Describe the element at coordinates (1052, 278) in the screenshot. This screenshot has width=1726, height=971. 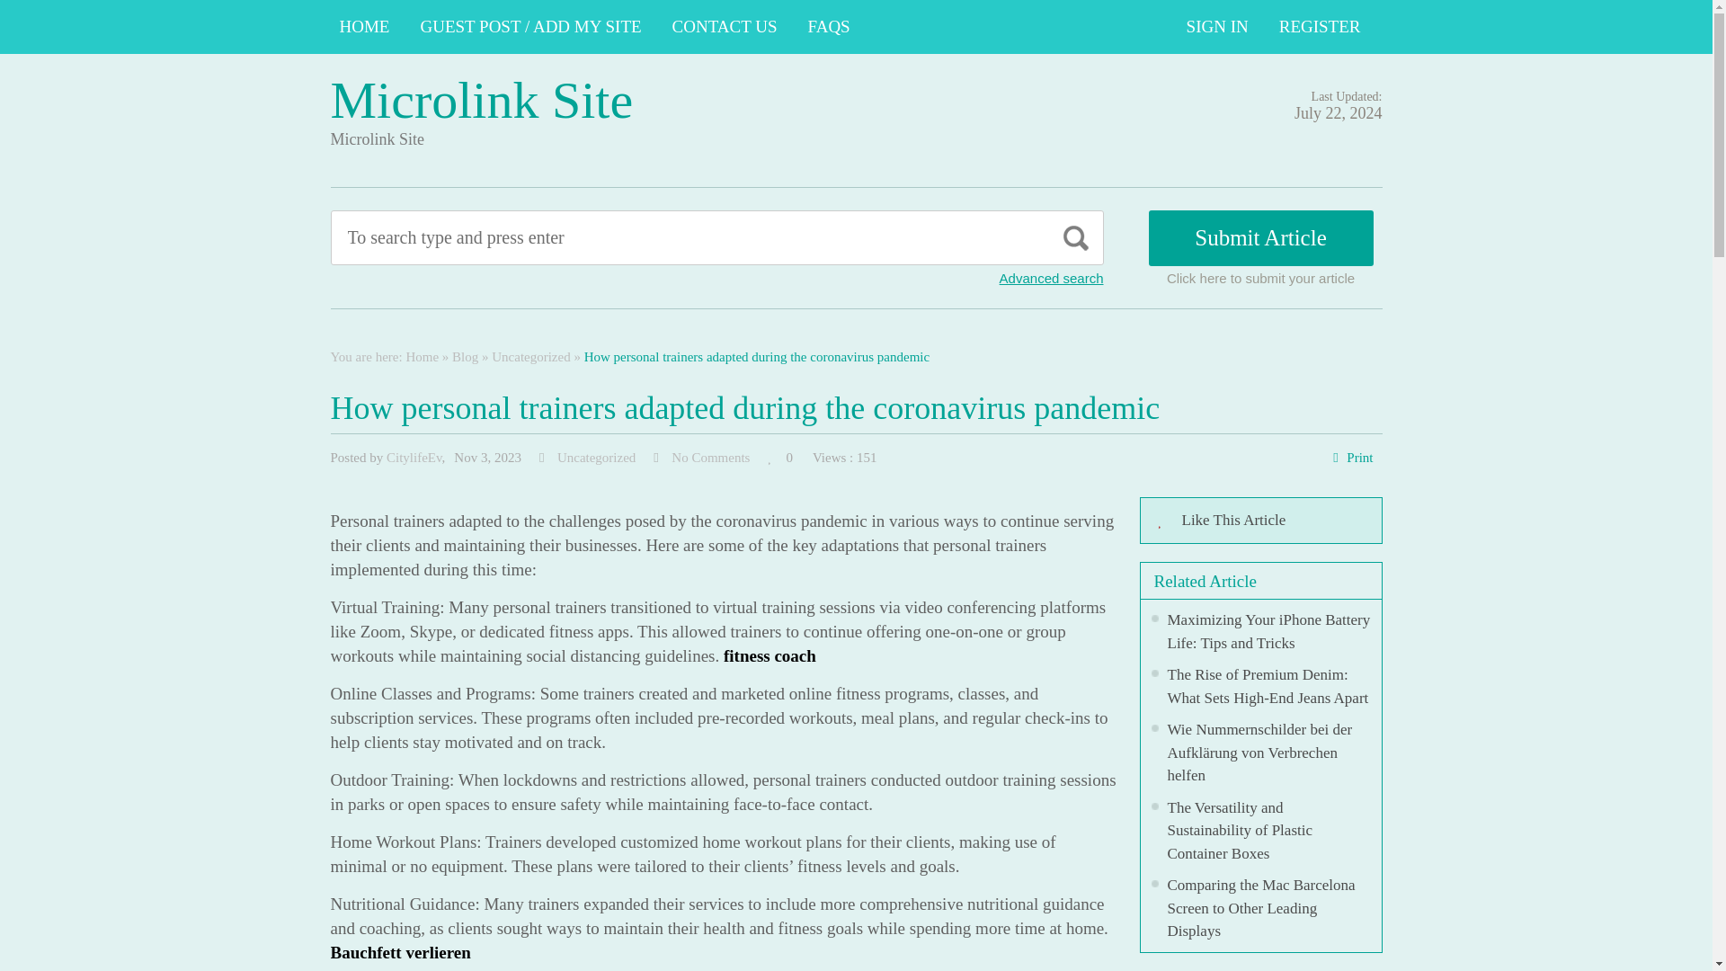
I see `Advanced search` at that location.